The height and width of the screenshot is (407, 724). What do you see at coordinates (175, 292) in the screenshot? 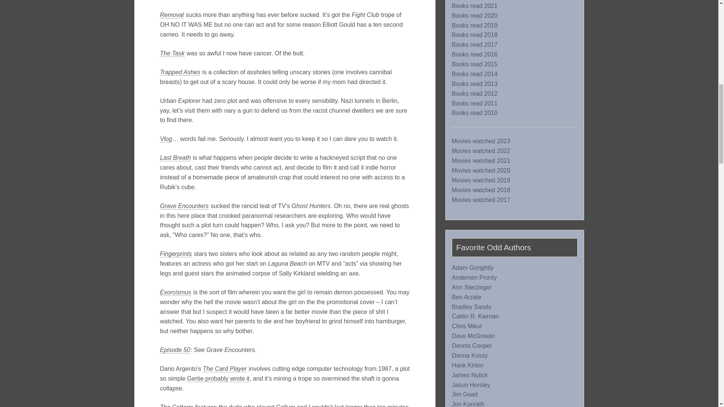
I see `Exorcismus` at bounding box center [175, 292].